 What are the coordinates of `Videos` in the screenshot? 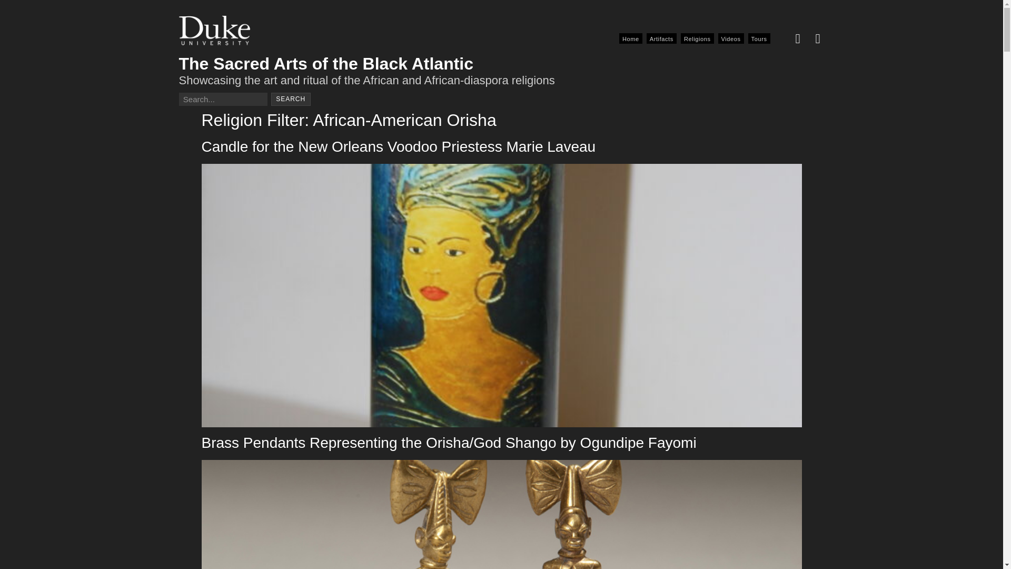 It's located at (731, 38).